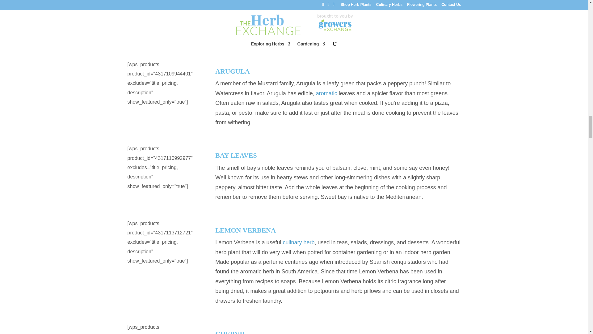 The width and height of the screenshot is (593, 334). I want to click on Aromatic Herbs, so click(327, 93).